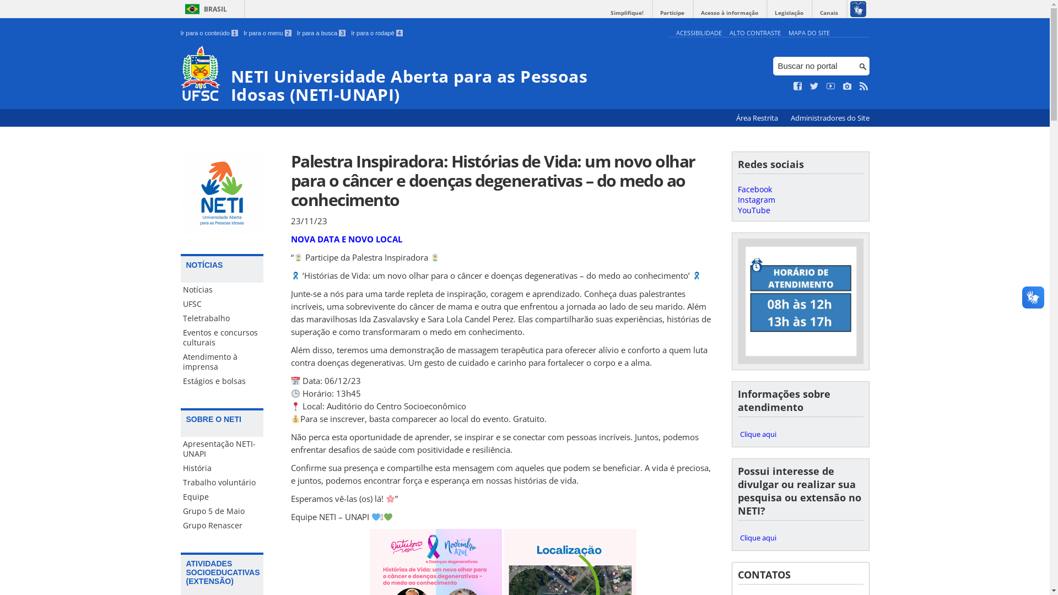 The height and width of the screenshot is (595, 1058). I want to click on BRASIL, so click(204, 9).